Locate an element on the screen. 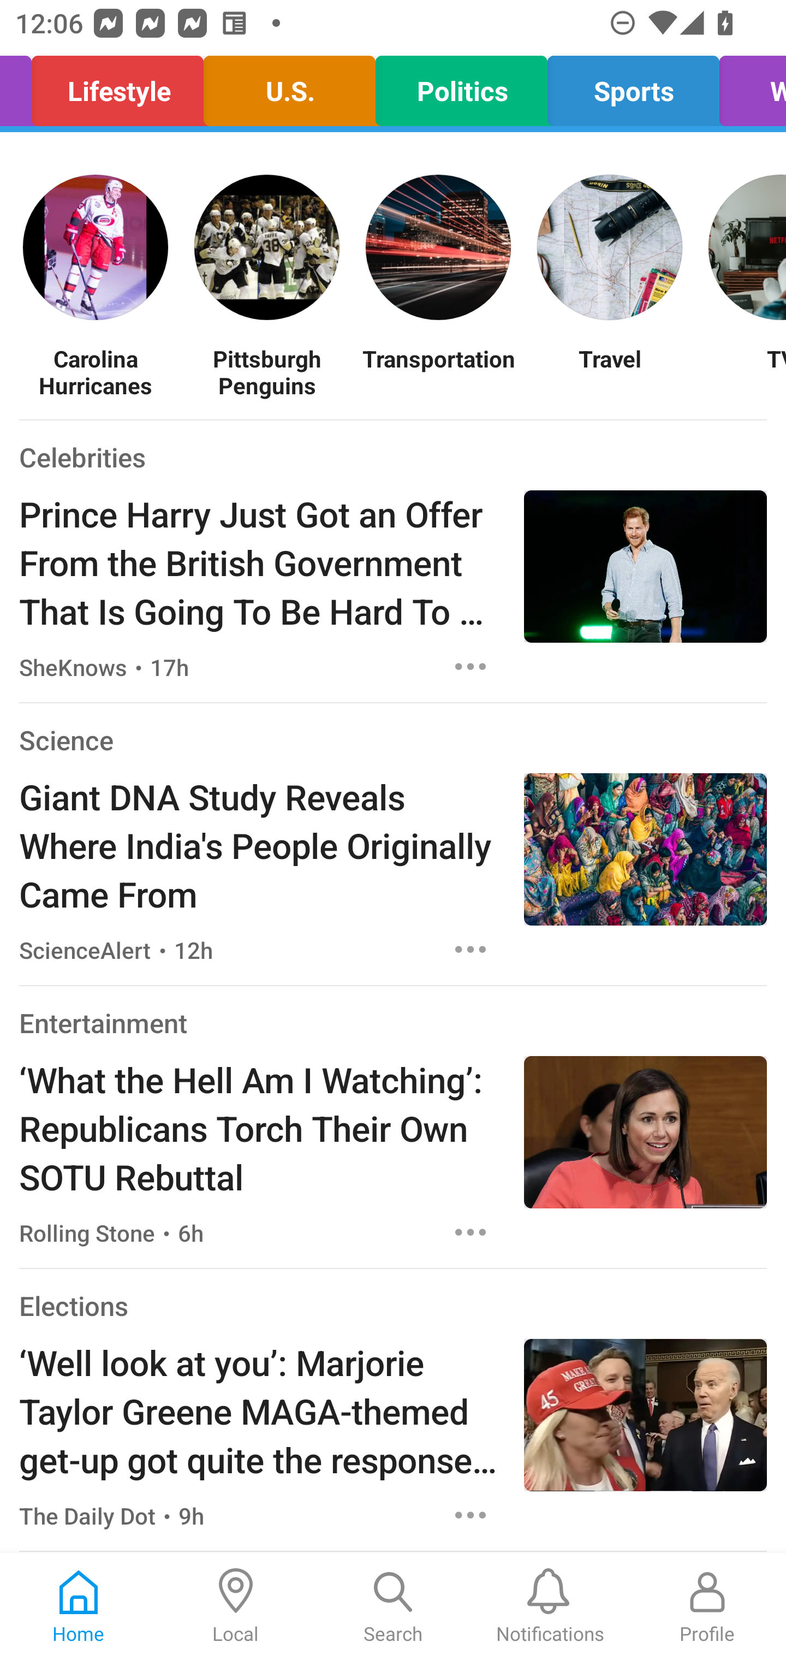 The width and height of the screenshot is (786, 1660). Lifestyle is located at coordinates (118, 86).